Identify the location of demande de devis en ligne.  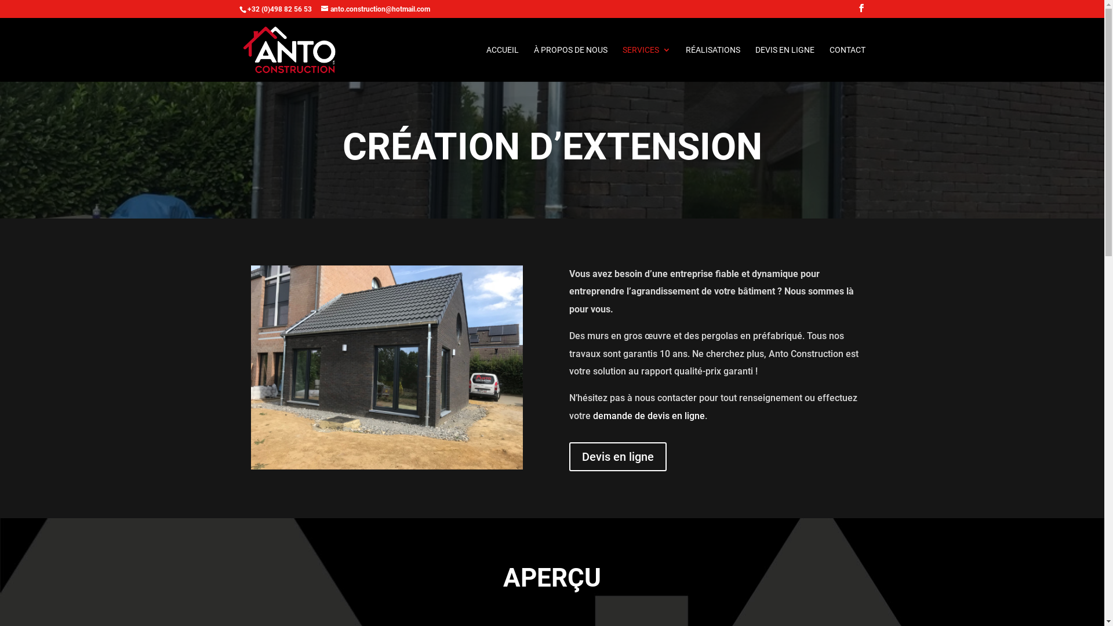
(649, 416).